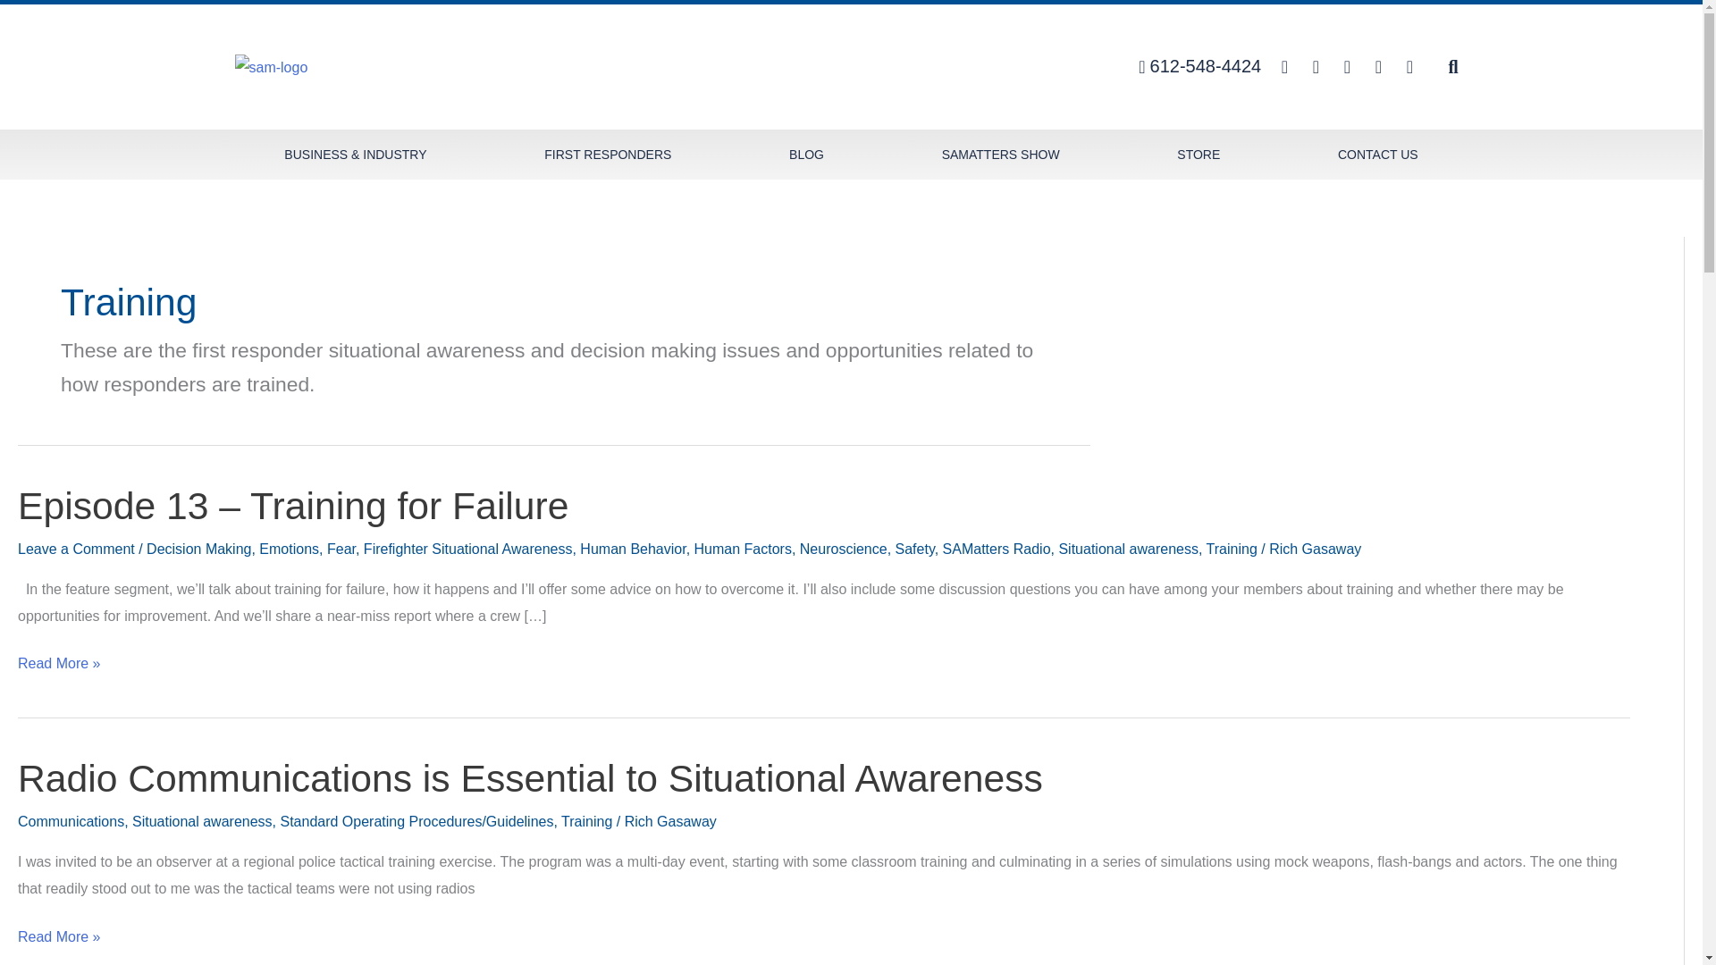 The height and width of the screenshot is (965, 1716). What do you see at coordinates (743, 549) in the screenshot?
I see `Human Factors` at bounding box center [743, 549].